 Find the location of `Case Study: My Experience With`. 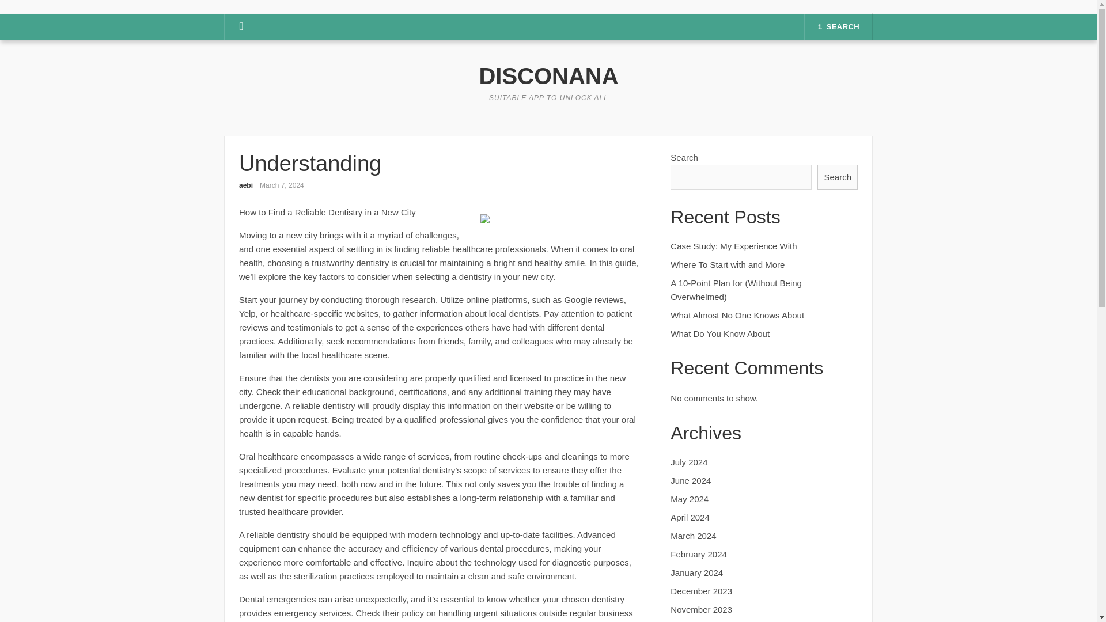

Case Study: My Experience With is located at coordinates (733, 246).